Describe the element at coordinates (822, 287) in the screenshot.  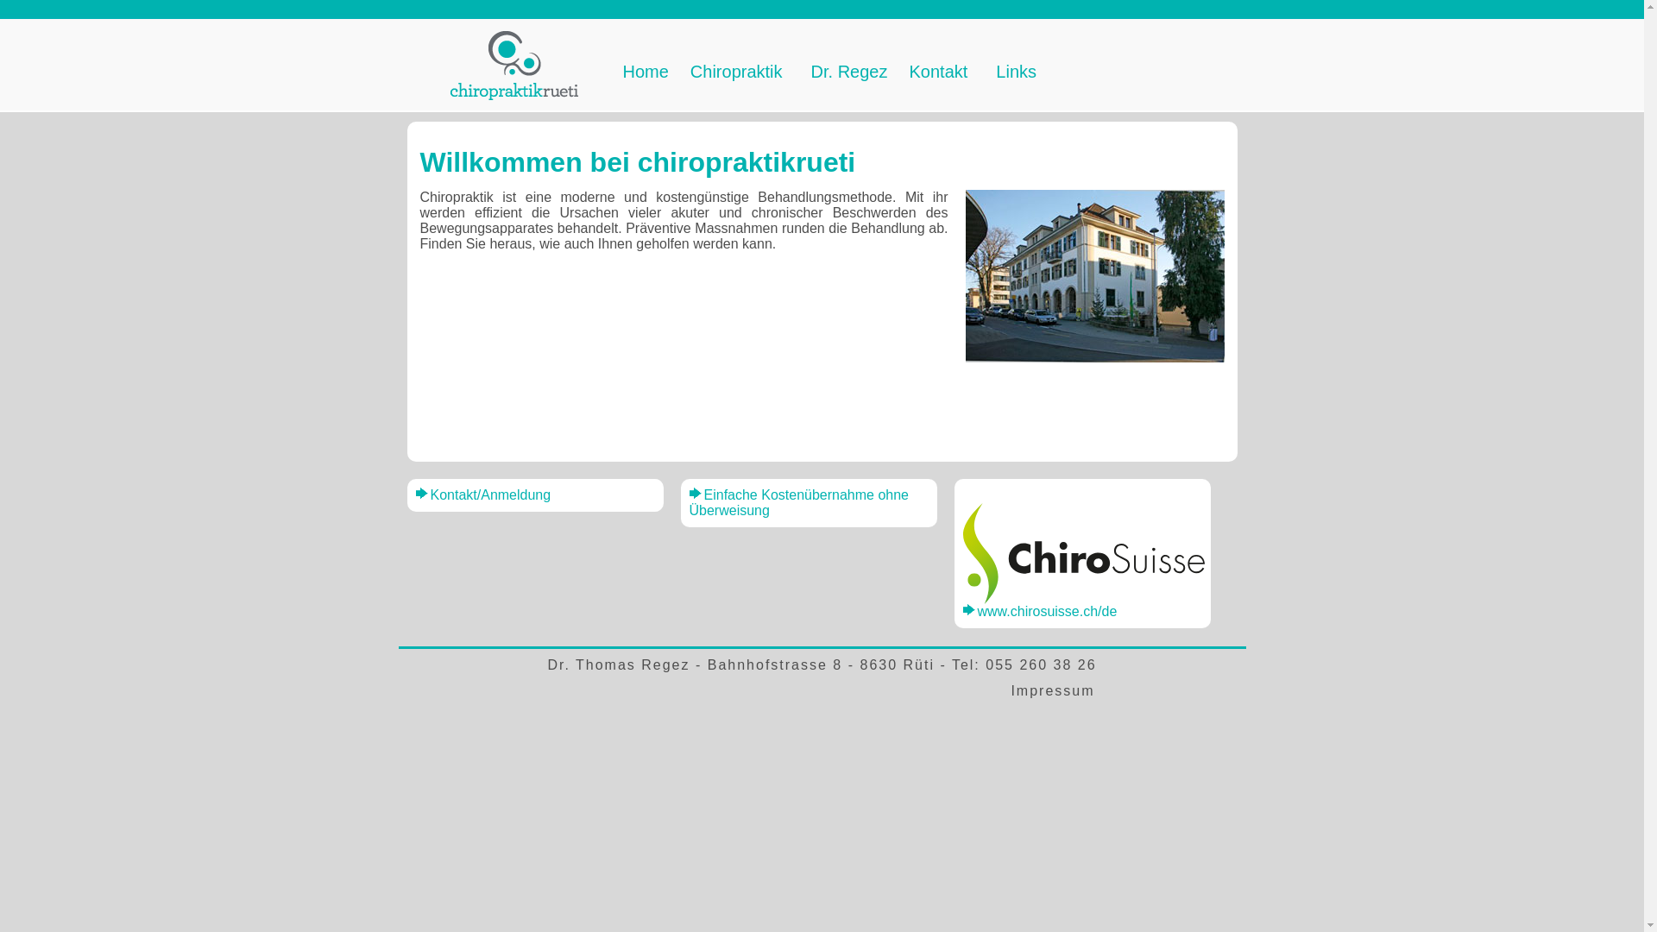
I see `Page 1` at that location.